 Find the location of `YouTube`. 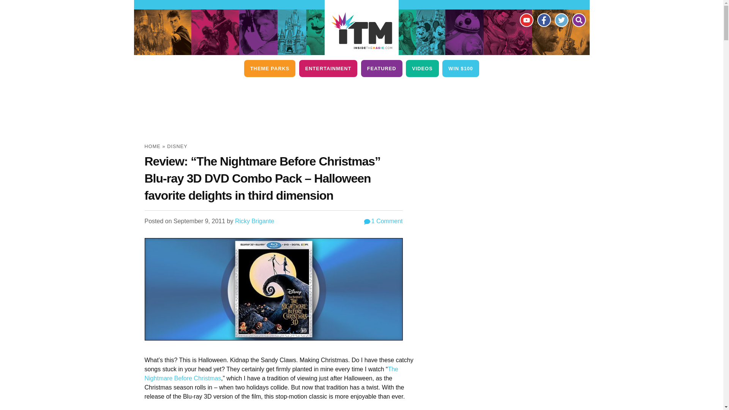

YouTube is located at coordinates (526, 20).